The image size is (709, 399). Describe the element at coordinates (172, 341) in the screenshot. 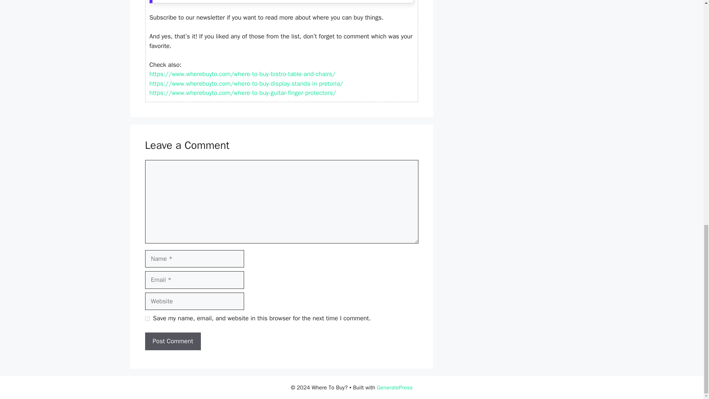

I see `Post Comment` at that location.